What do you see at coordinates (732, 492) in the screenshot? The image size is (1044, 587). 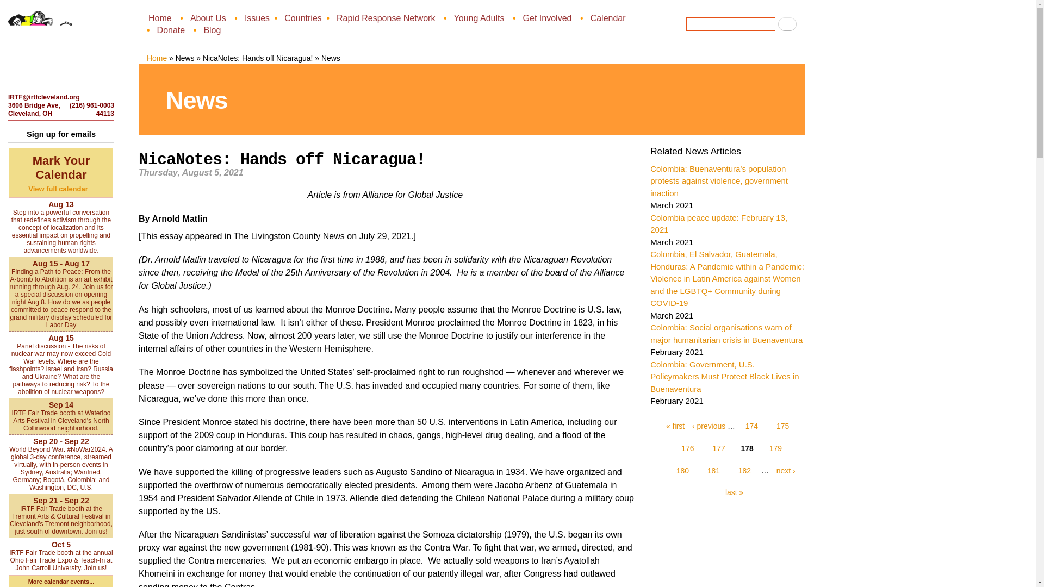 I see `Go to last page` at bounding box center [732, 492].